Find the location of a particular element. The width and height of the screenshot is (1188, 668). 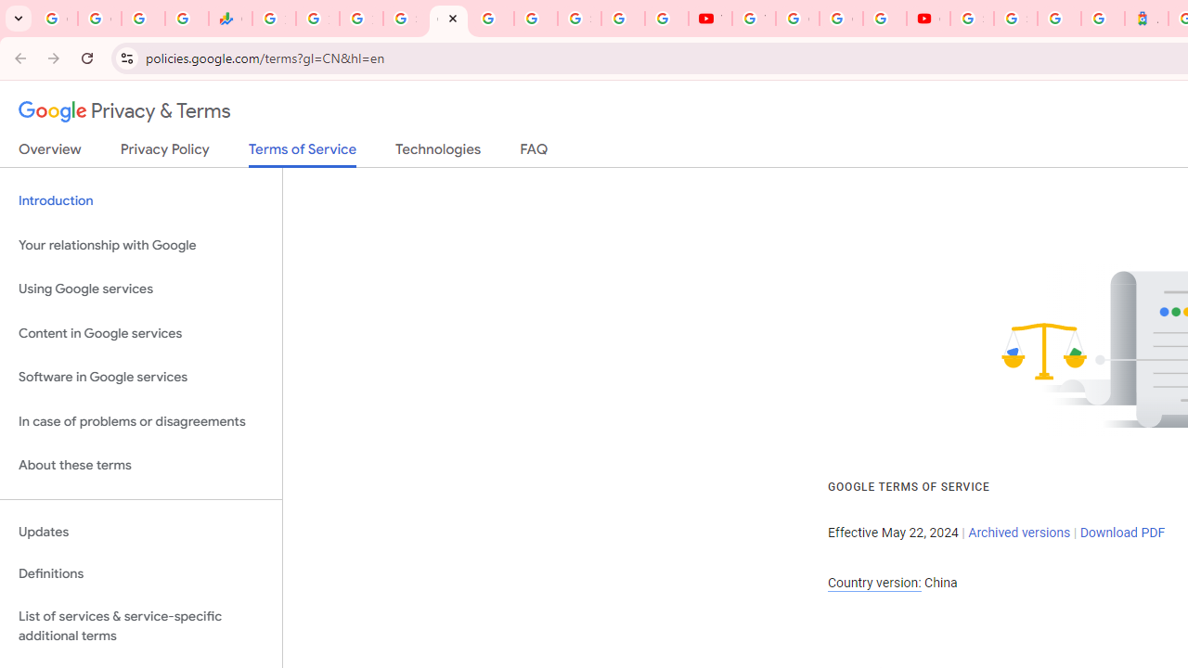

Software in Google services is located at coordinates (141, 378).